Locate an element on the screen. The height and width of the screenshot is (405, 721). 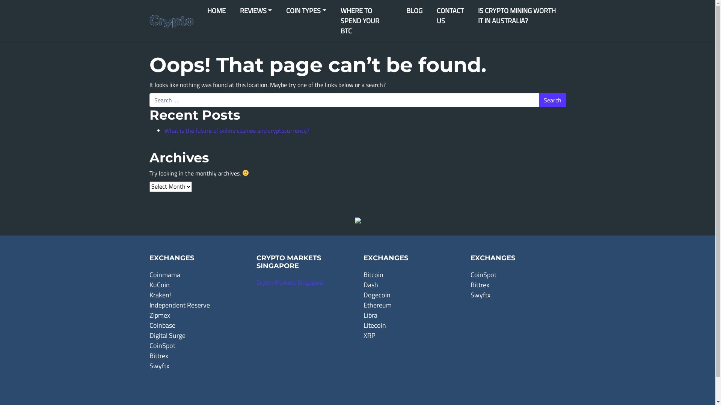
WHERE TO SPEND YOUR BTC is located at coordinates (367, 21).